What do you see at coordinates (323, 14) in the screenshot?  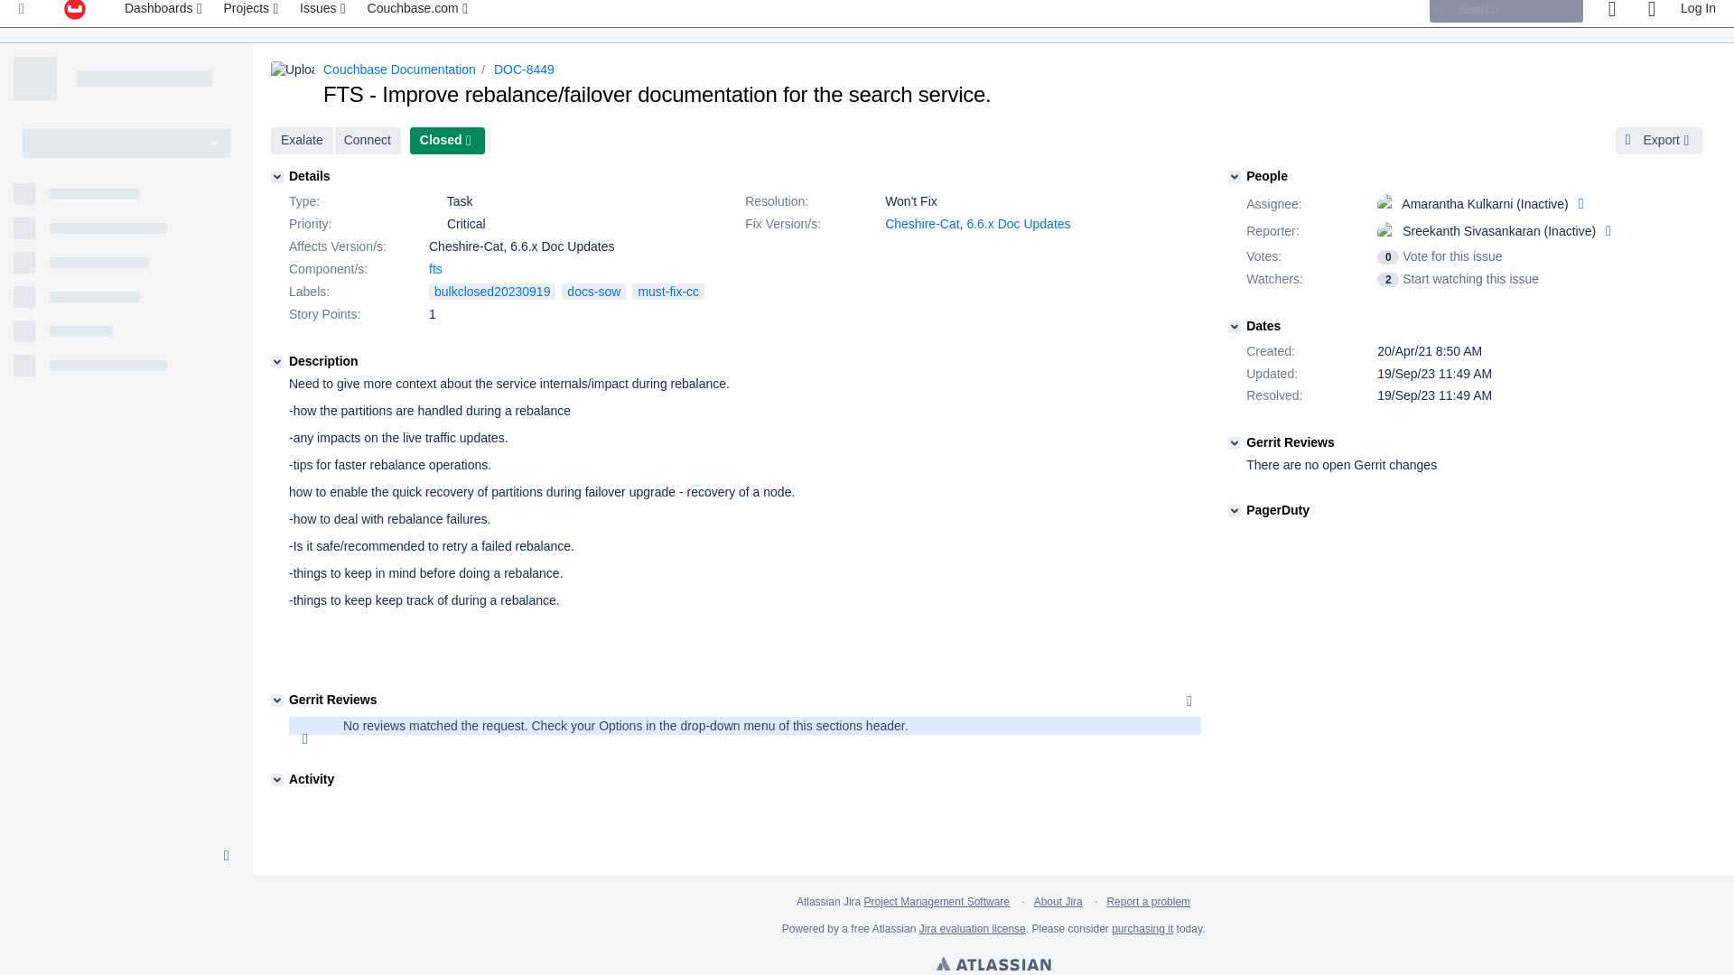 I see `Issues` at bounding box center [323, 14].